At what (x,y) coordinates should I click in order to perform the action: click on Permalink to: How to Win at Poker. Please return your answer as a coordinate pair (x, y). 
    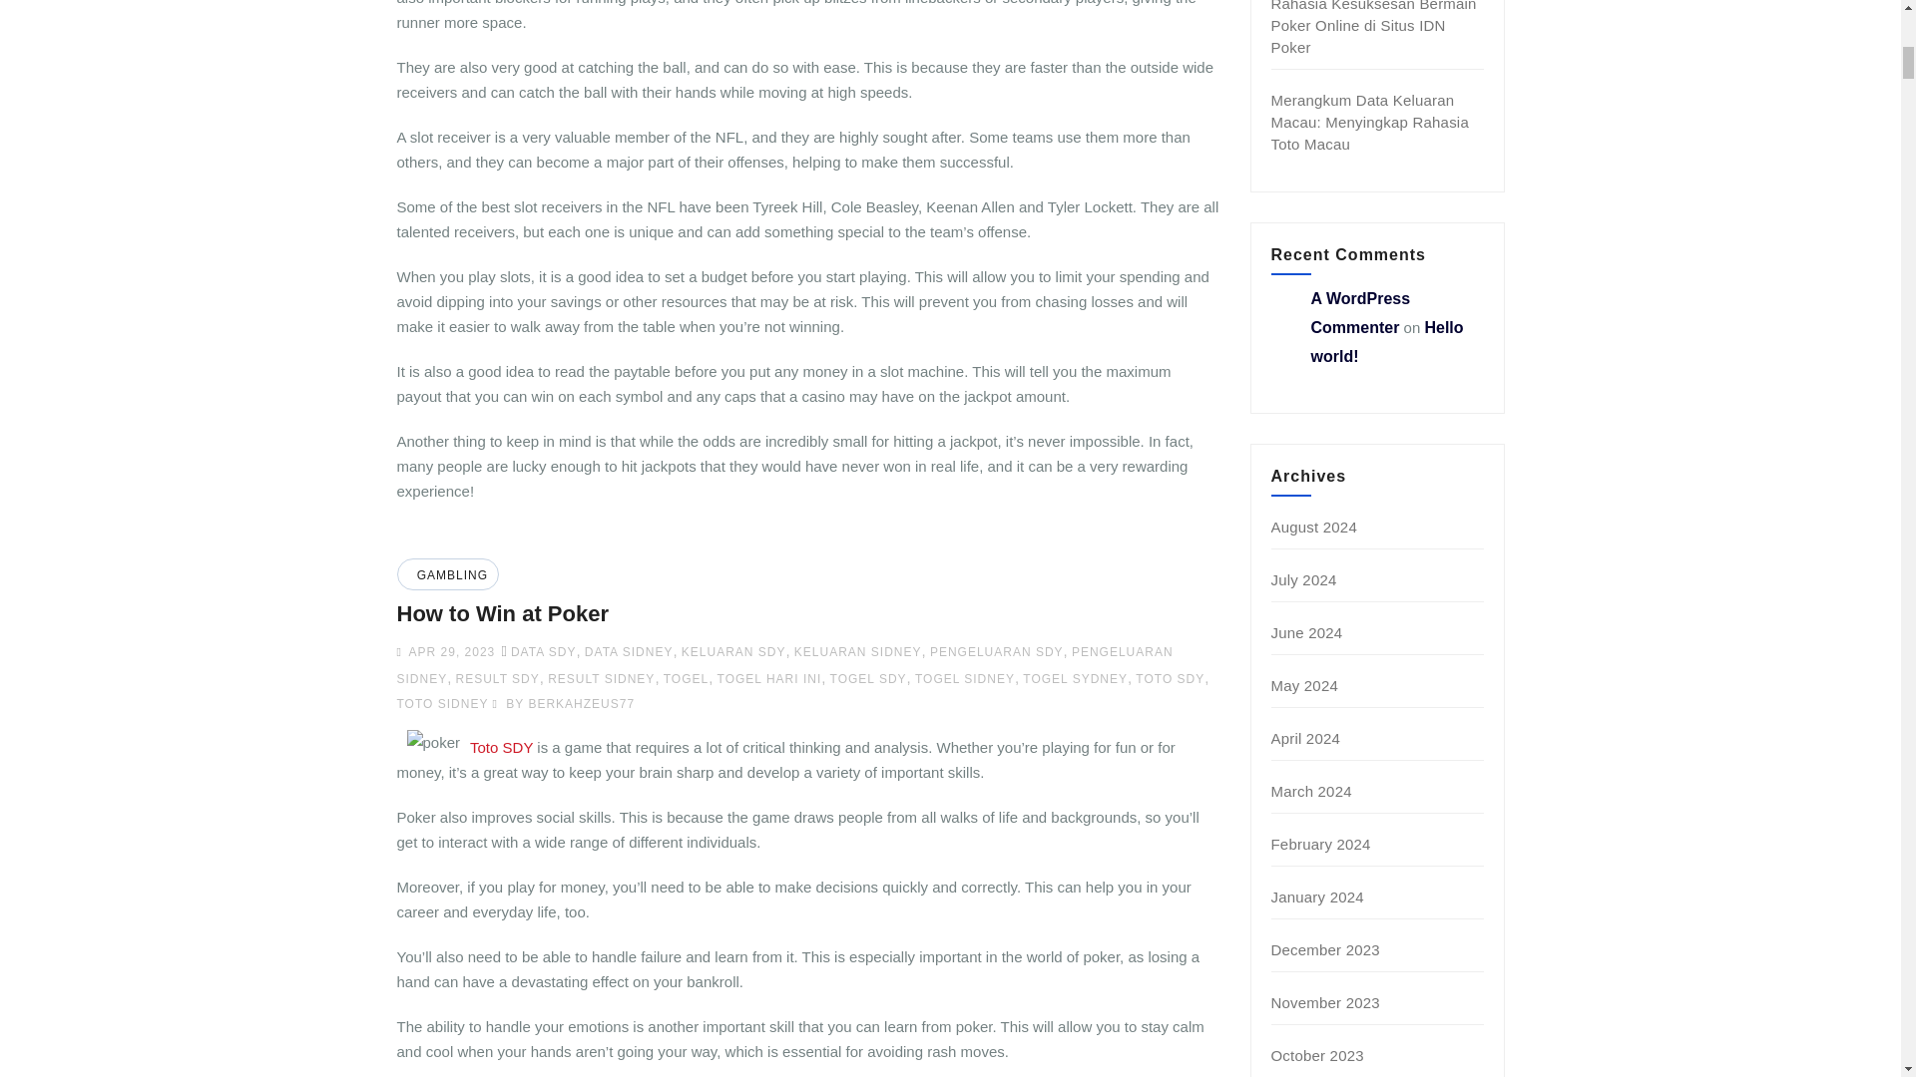
    Looking at the image, I should click on (503, 612).